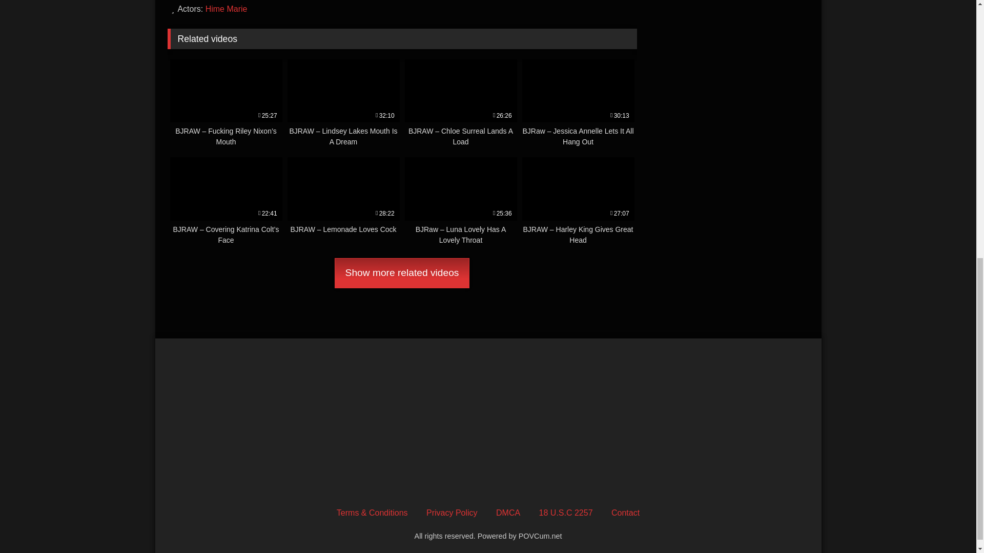 This screenshot has width=984, height=553. I want to click on Contact, so click(625, 512).